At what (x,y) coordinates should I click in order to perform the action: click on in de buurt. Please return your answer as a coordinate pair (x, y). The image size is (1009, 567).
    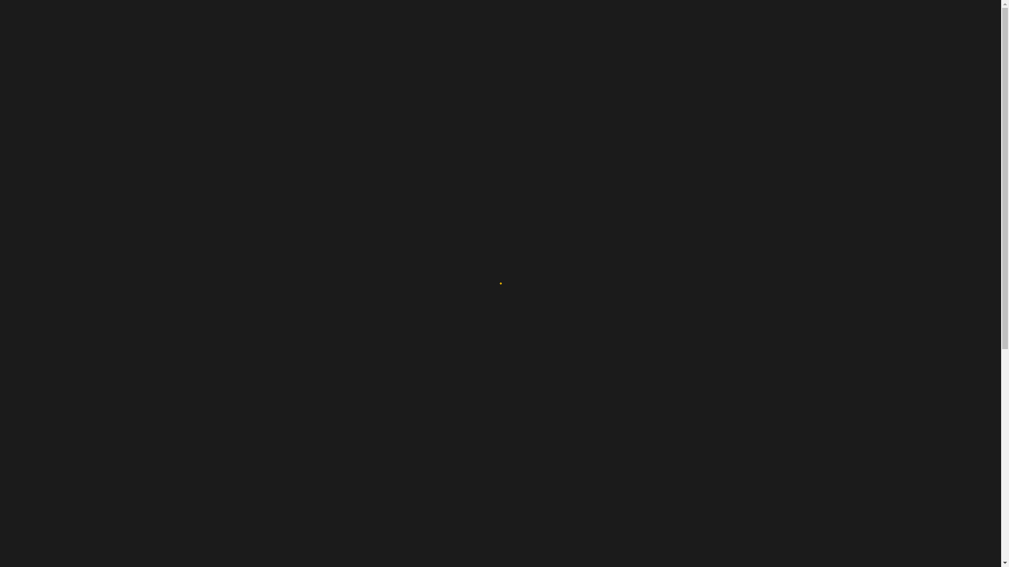
    Looking at the image, I should click on (256, 21).